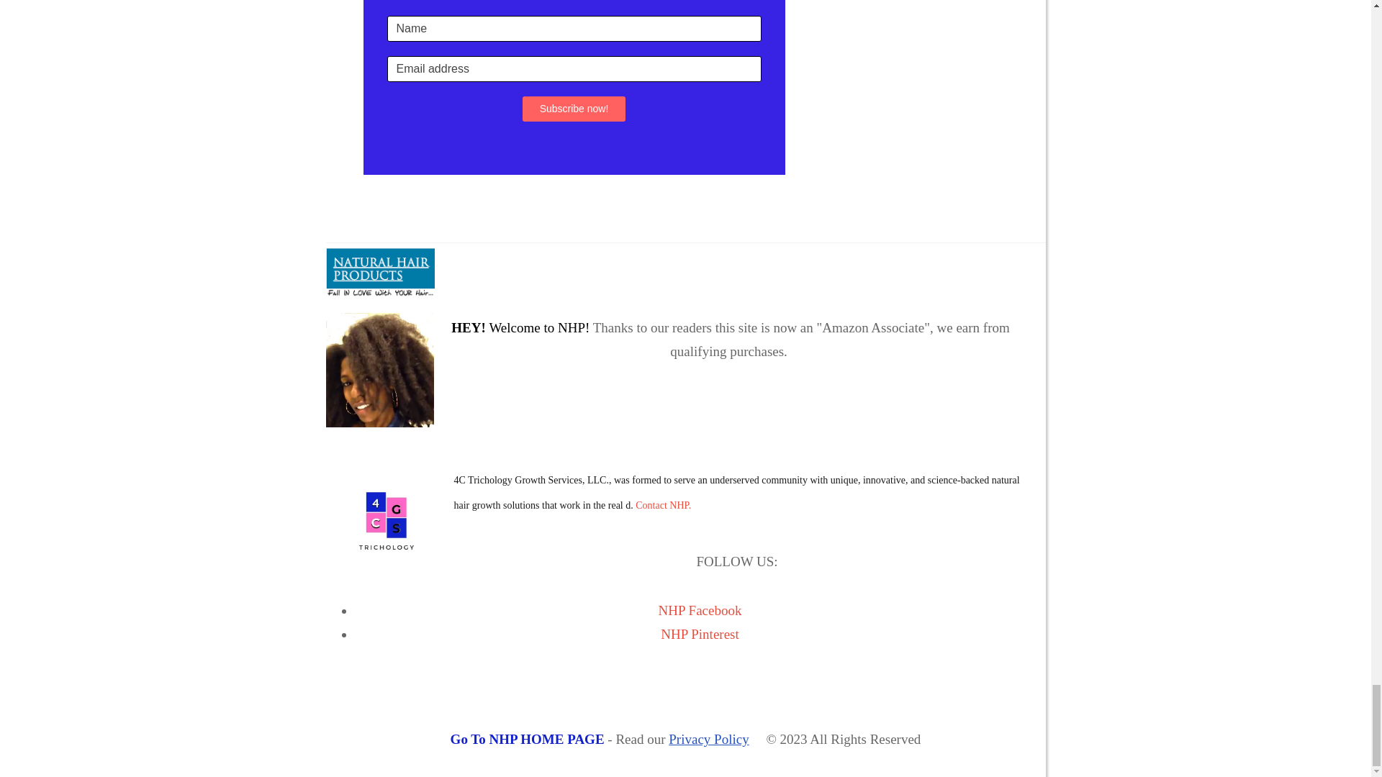 This screenshot has height=777, width=1382. I want to click on Contact NHP., so click(664, 505).